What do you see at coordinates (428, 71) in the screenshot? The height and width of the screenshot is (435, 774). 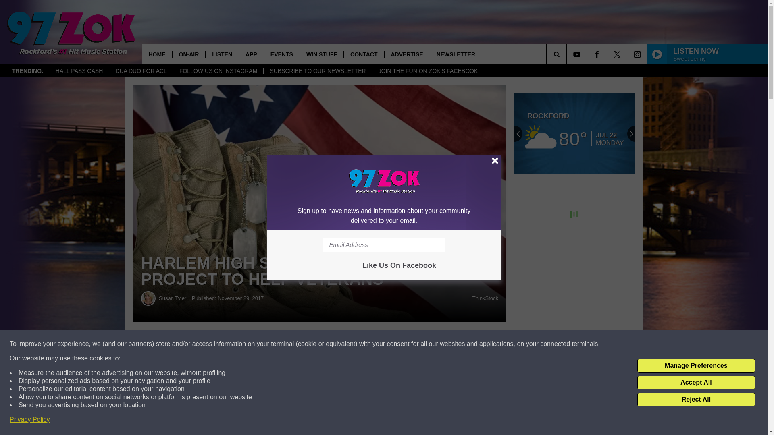 I see `JOIN THE FUN ON ZOK'S FACEBOOK` at bounding box center [428, 71].